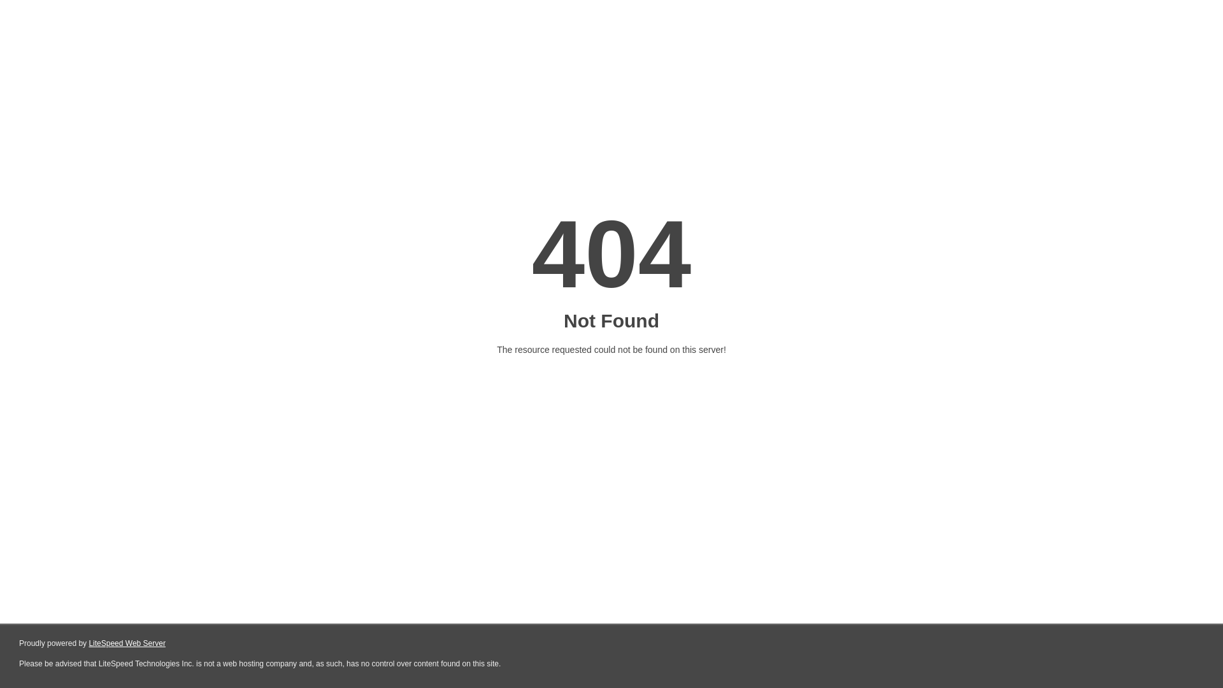 The width and height of the screenshot is (1223, 688). What do you see at coordinates (127, 643) in the screenshot?
I see `LiteSpeed Web Server` at bounding box center [127, 643].